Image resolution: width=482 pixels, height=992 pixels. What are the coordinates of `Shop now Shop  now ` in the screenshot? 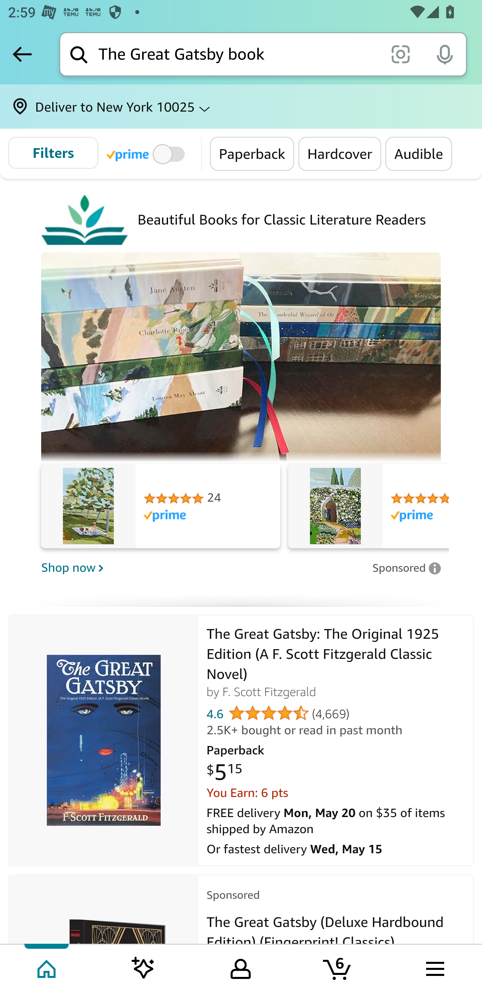 It's located at (203, 568).